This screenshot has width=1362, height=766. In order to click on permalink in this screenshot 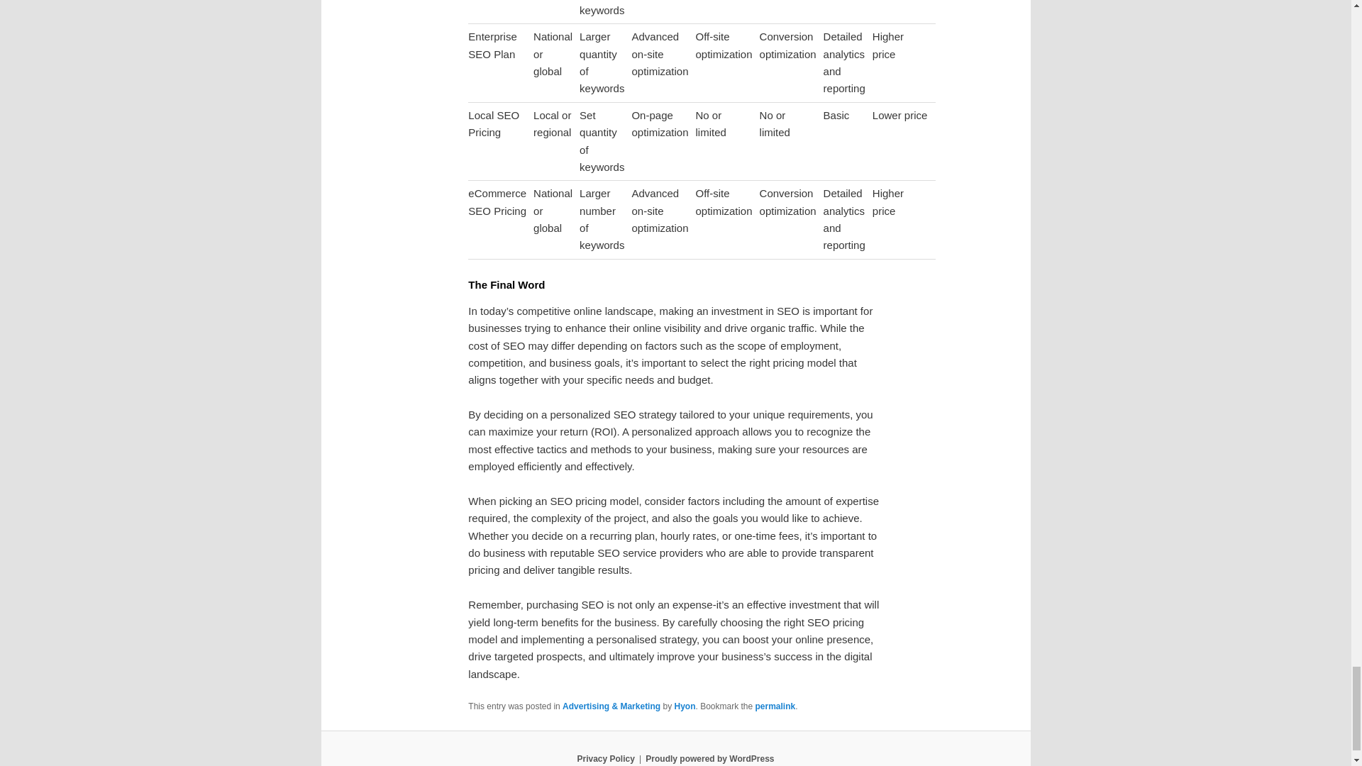, I will do `click(775, 706)`.